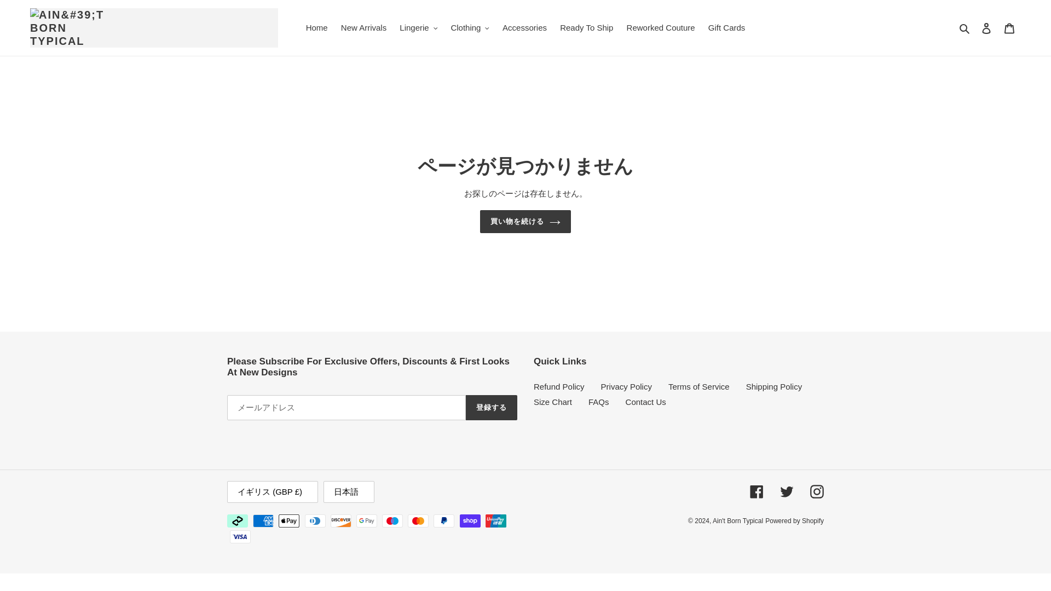 The image size is (1051, 591). I want to click on Accessories, so click(524, 27).